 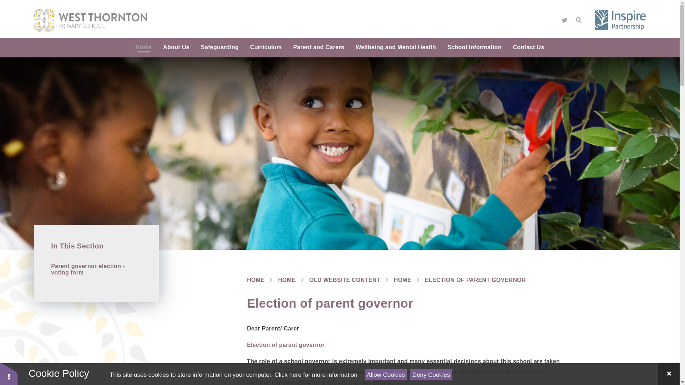 What do you see at coordinates (386, 375) in the screenshot?
I see `Allow Cookies` at bounding box center [386, 375].